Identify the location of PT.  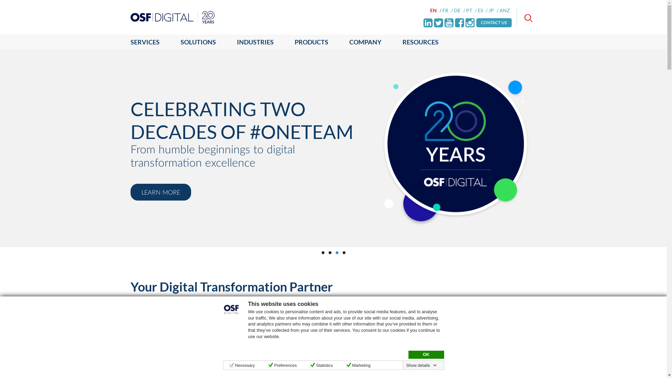
(471, 10).